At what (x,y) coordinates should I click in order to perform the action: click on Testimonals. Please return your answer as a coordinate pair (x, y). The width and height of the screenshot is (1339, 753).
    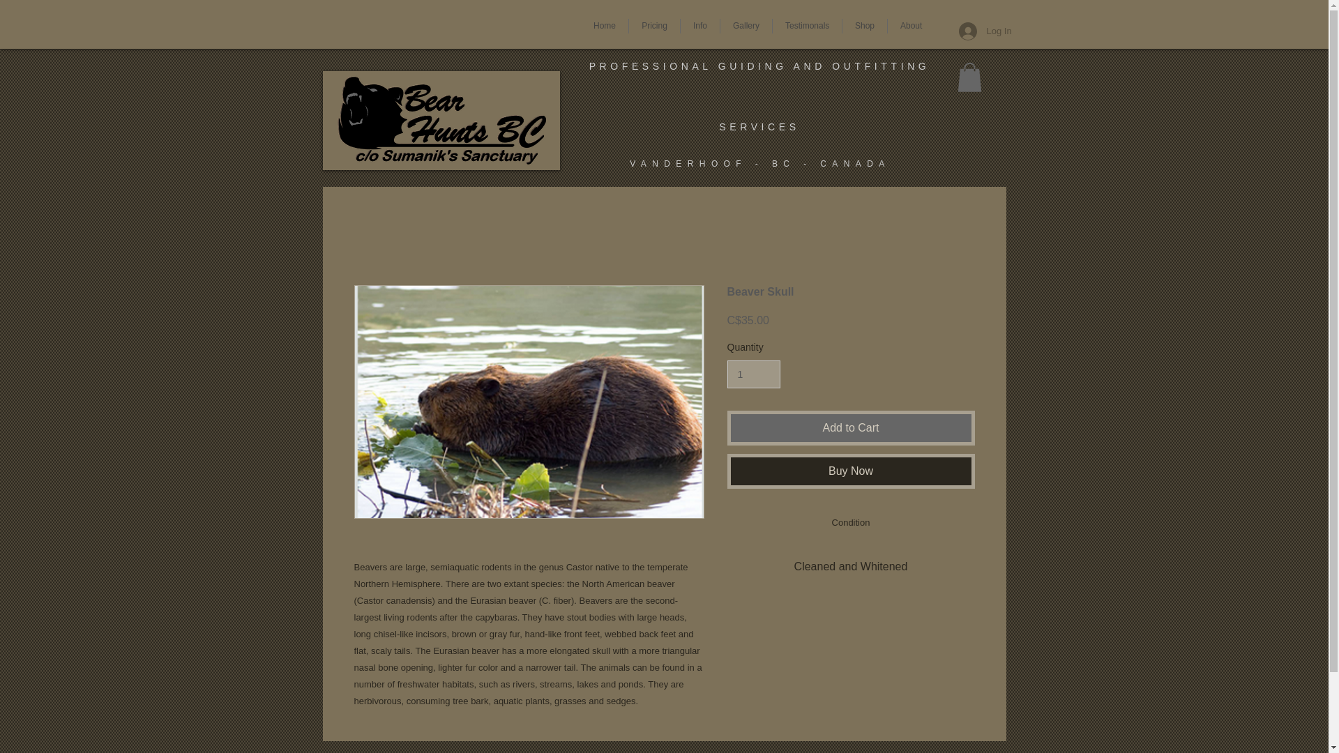
    Looking at the image, I should click on (807, 26).